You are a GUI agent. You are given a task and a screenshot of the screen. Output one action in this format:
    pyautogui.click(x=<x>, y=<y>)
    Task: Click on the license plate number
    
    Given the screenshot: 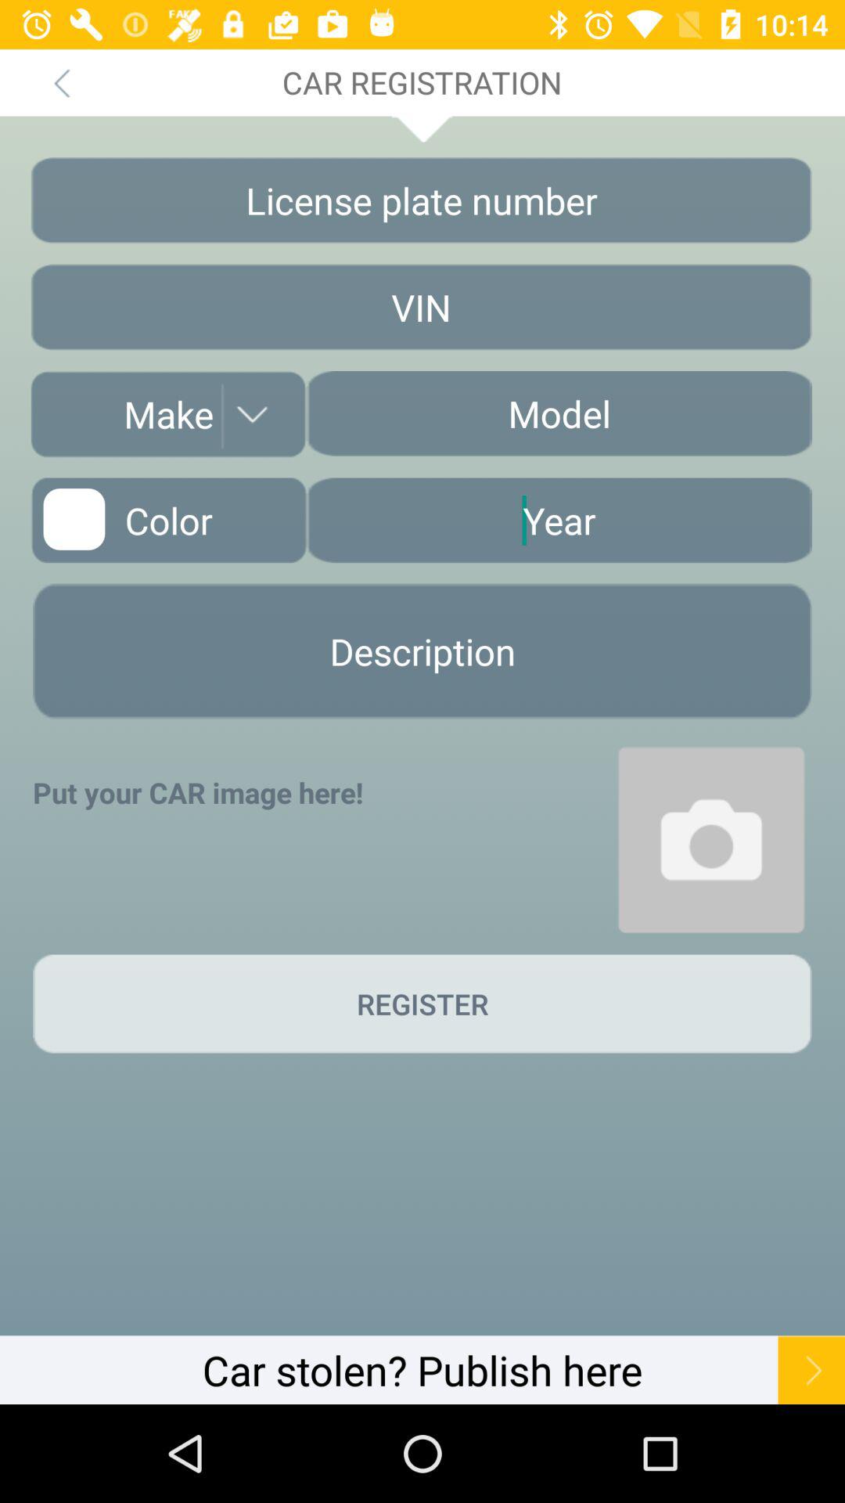 What is the action you would take?
    pyautogui.click(x=421, y=200)
    